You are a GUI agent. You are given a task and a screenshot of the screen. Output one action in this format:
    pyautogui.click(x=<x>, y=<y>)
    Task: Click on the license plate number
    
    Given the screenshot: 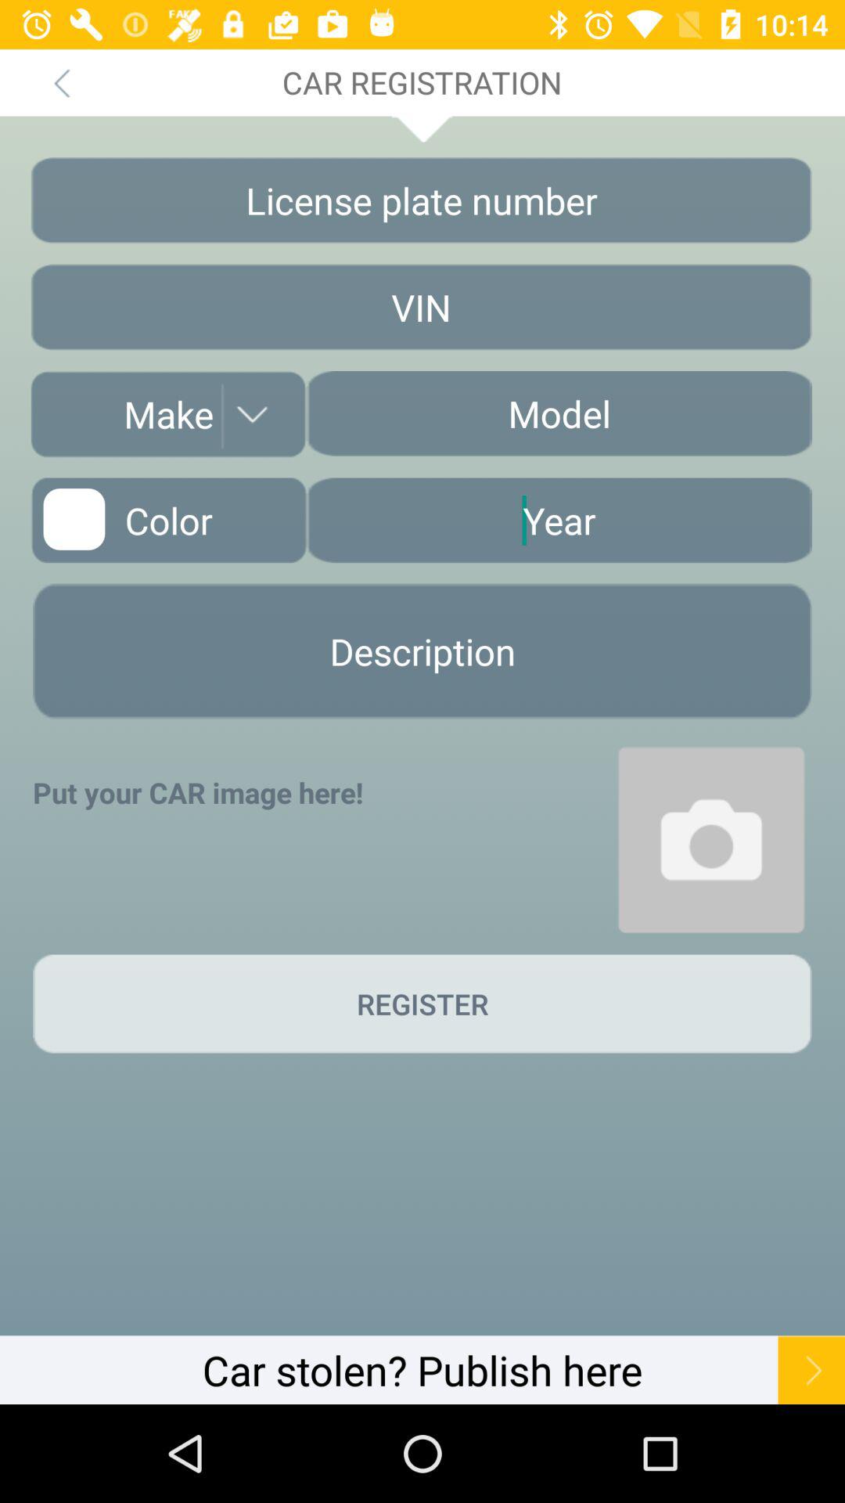 What is the action you would take?
    pyautogui.click(x=421, y=200)
    